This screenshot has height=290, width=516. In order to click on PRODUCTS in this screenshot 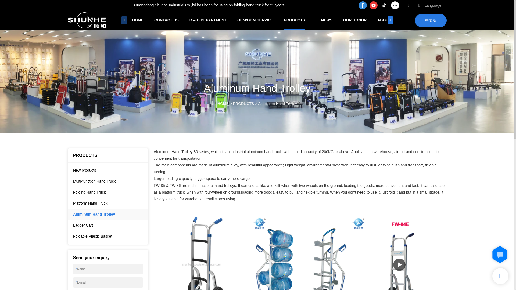, I will do `click(294, 20)`.